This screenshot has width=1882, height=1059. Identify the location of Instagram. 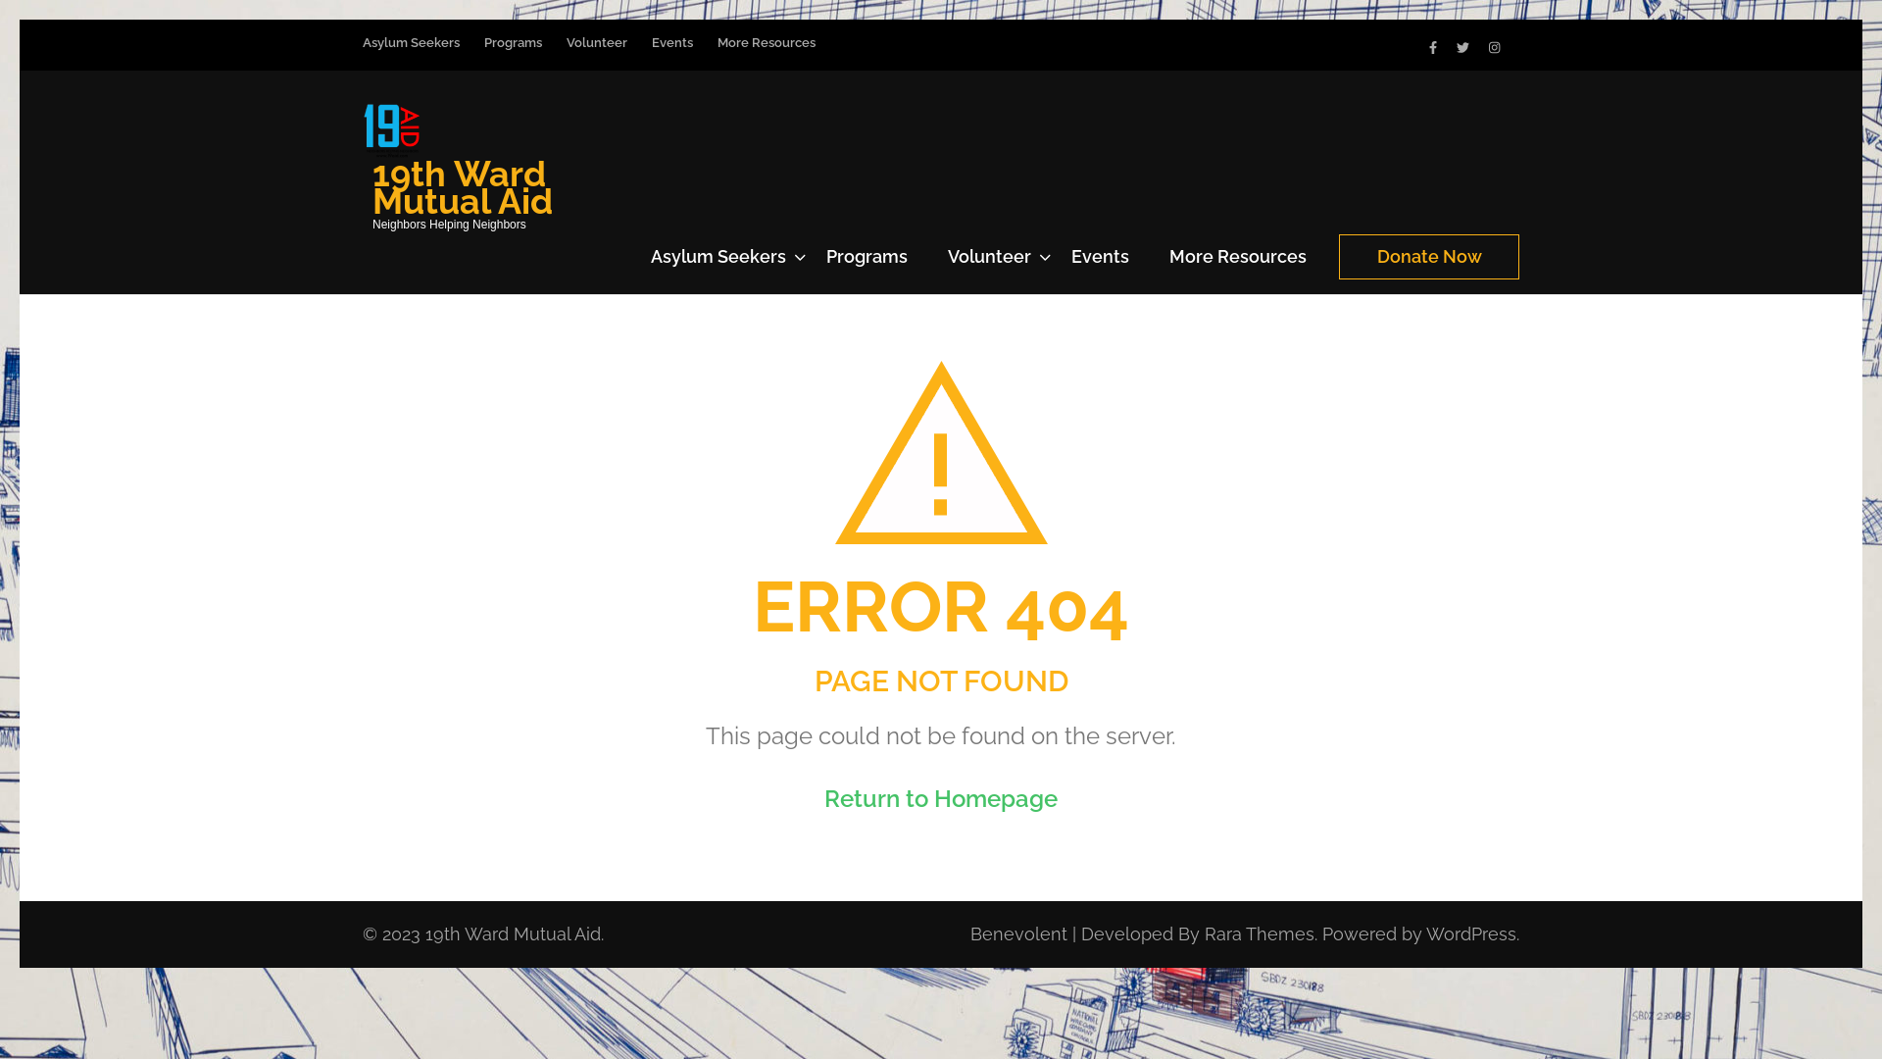
(1494, 47).